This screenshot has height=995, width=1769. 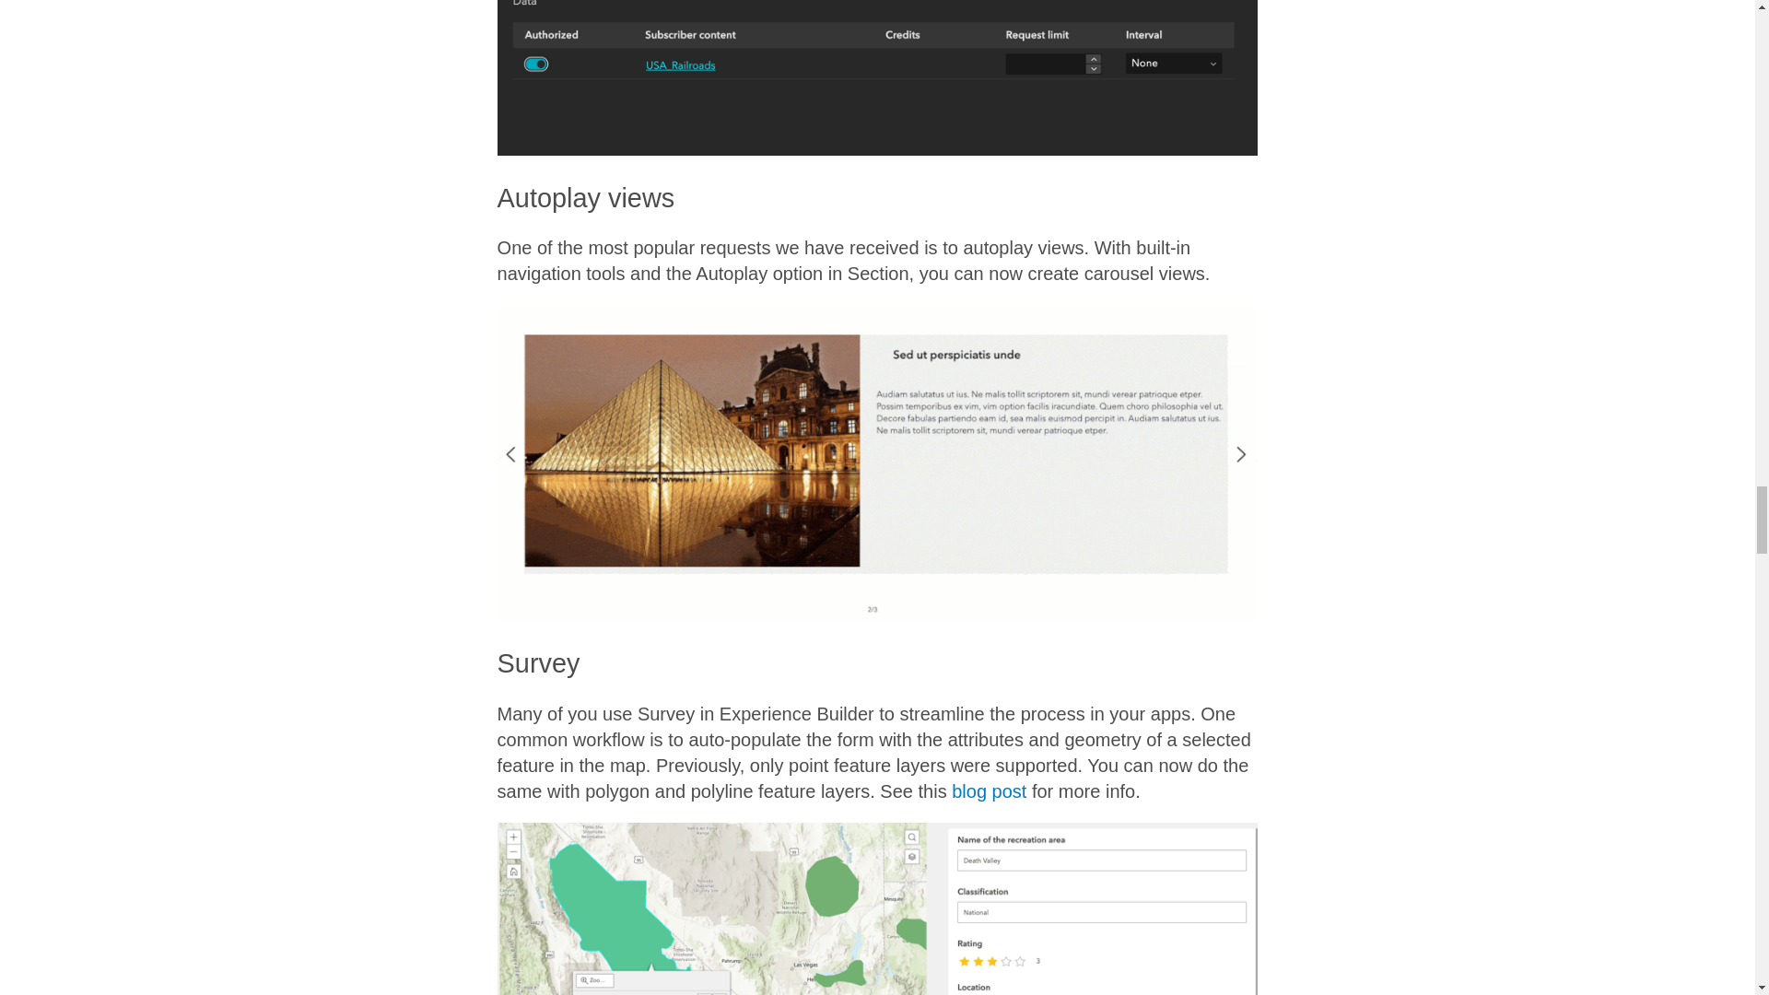 What do you see at coordinates (877, 908) in the screenshot?
I see `Survey with polygon layer` at bounding box center [877, 908].